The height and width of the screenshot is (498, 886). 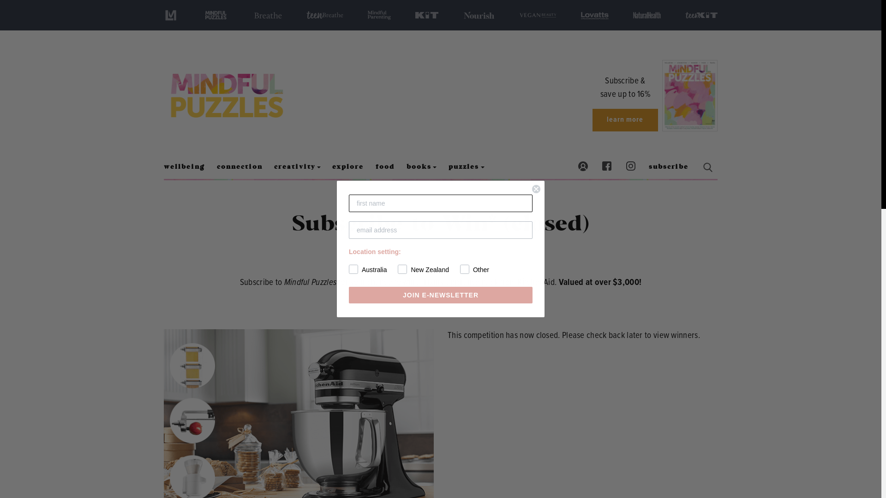 I want to click on subscribe, so click(x=669, y=167).